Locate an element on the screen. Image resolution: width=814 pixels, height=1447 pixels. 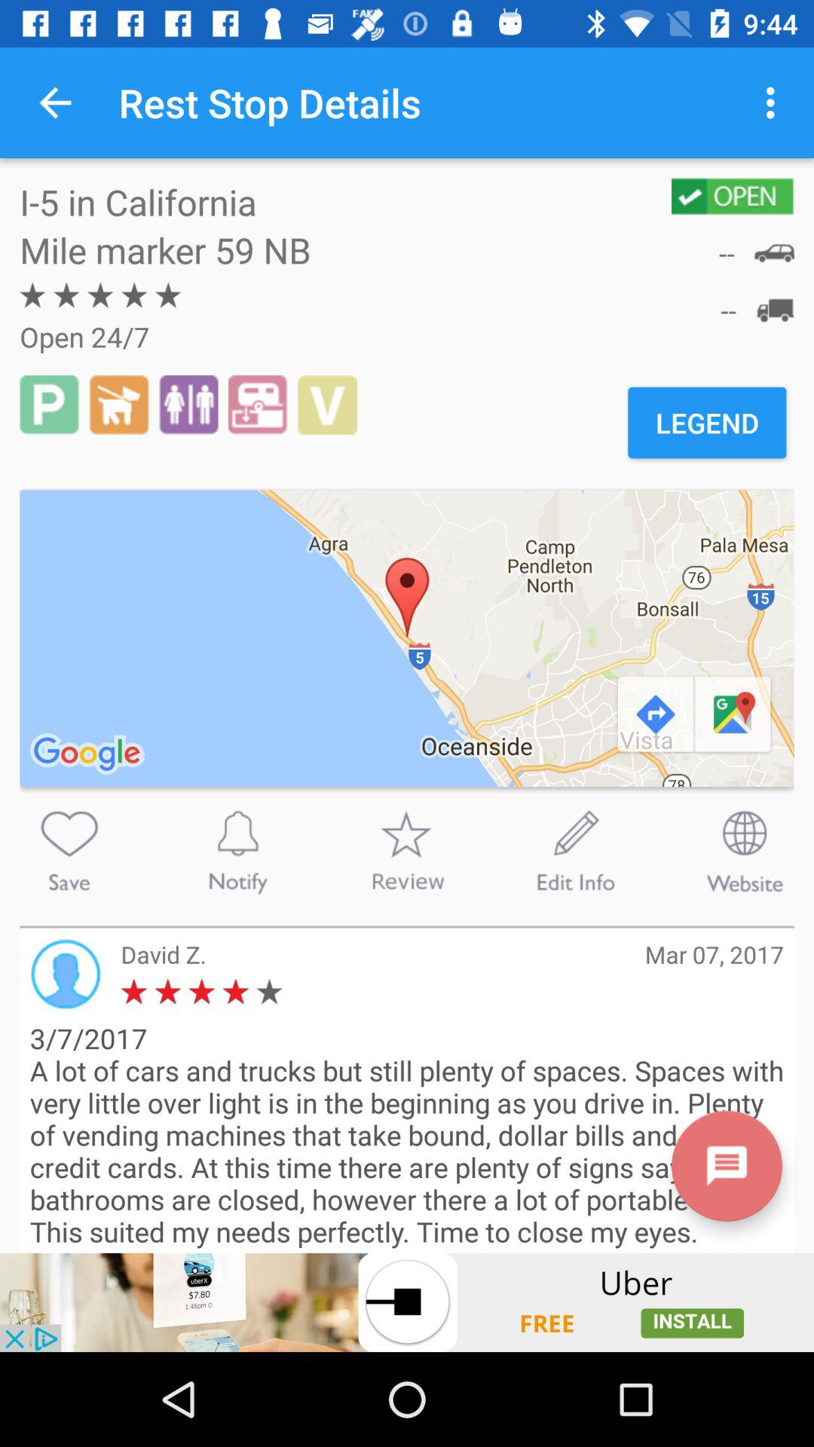
save the location is located at coordinates (69, 851).